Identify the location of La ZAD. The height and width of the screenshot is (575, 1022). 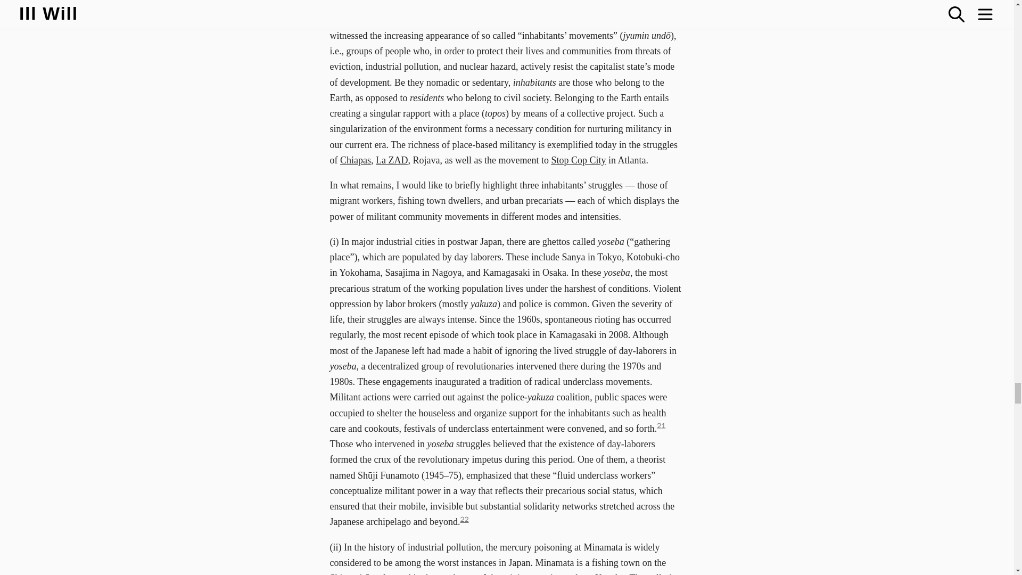
(392, 160).